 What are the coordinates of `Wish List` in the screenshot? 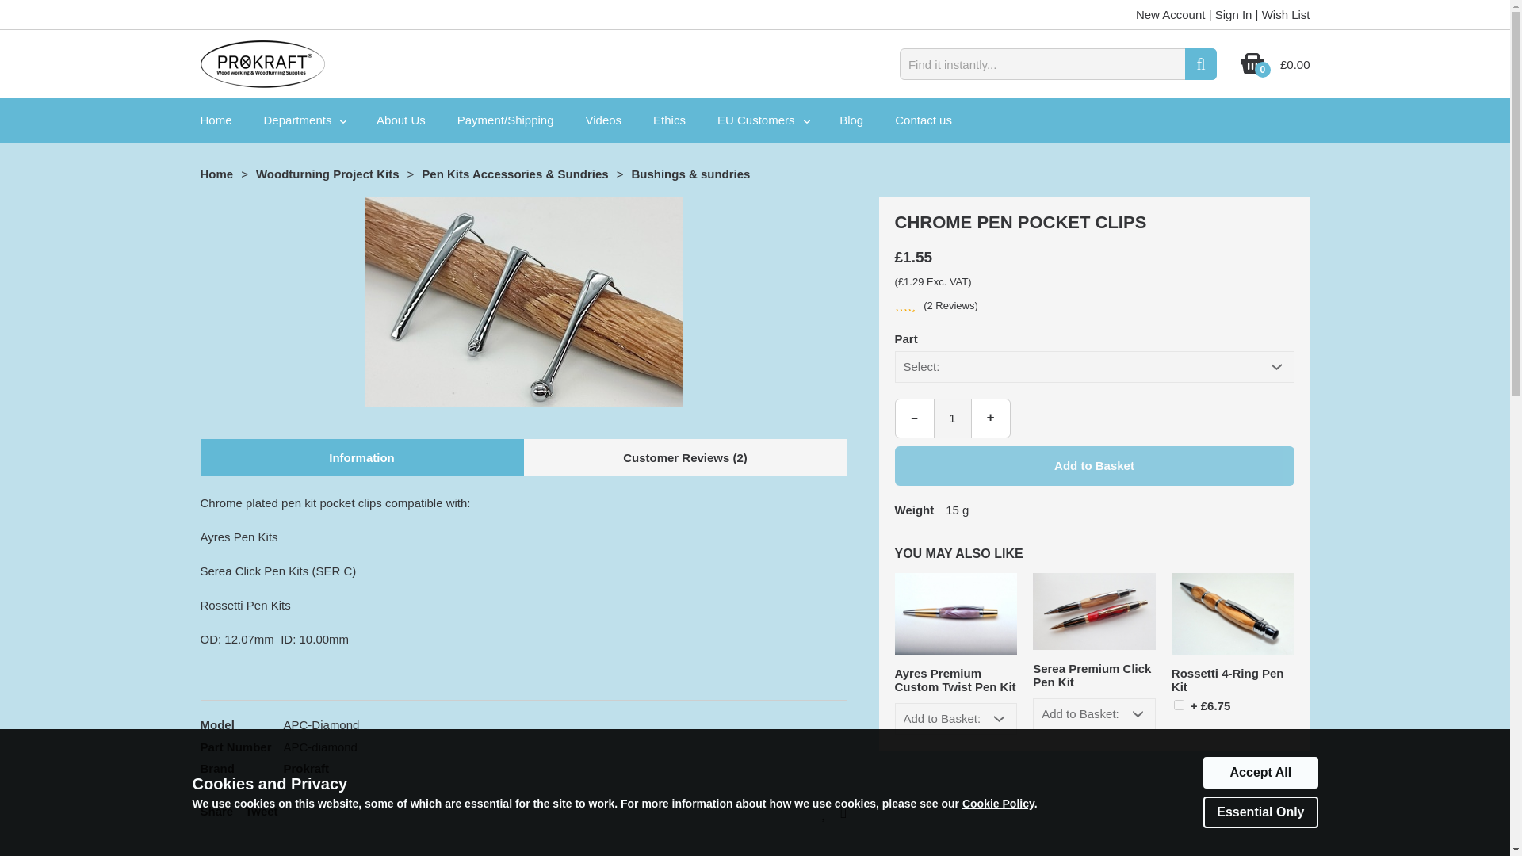 It's located at (1286, 14).